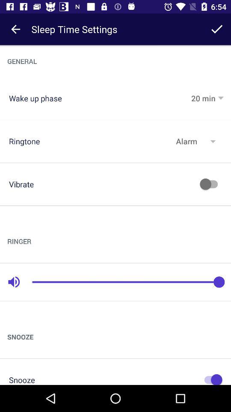 The height and width of the screenshot is (412, 231). What do you see at coordinates (15, 29) in the screenshot?
I see `back` at bounding box center [15, 29].